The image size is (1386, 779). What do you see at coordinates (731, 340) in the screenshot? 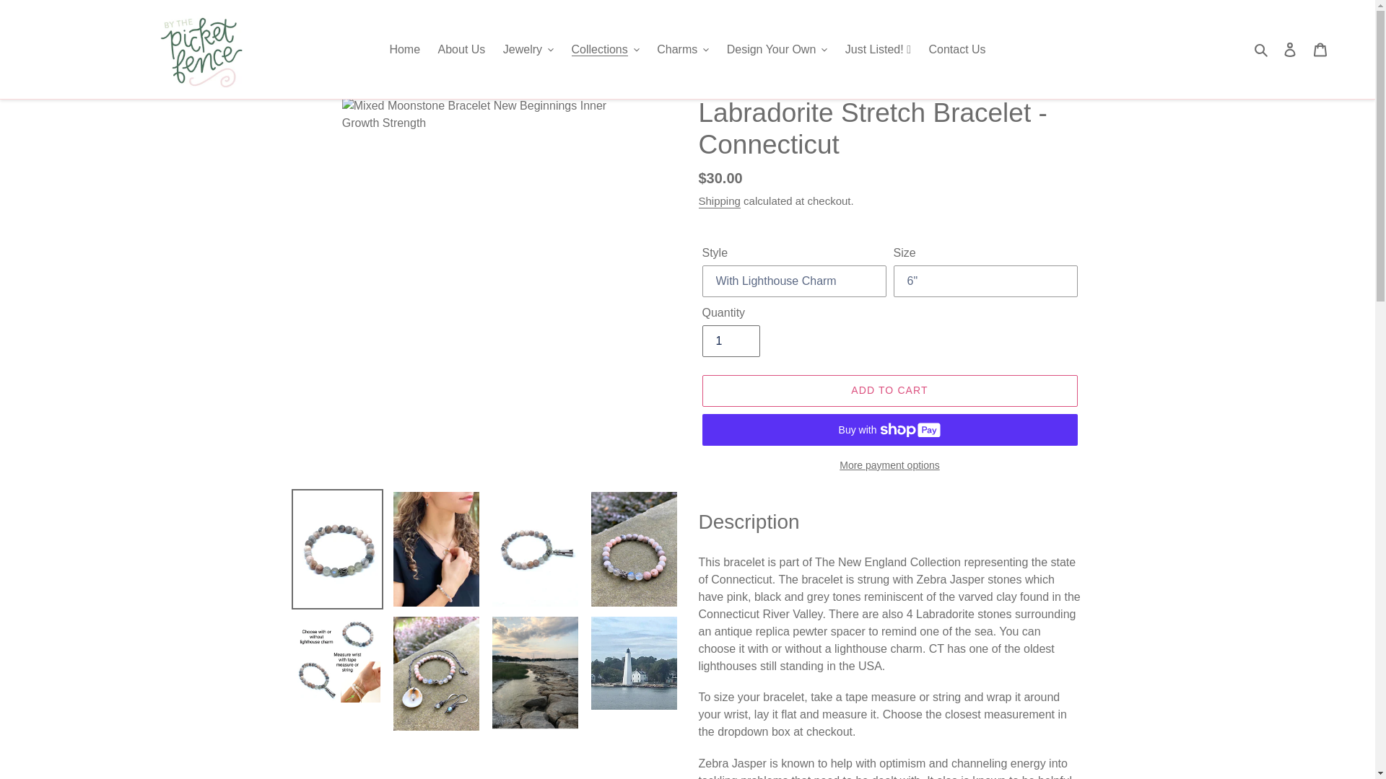
I see `1` at bounding box center [731, 340].